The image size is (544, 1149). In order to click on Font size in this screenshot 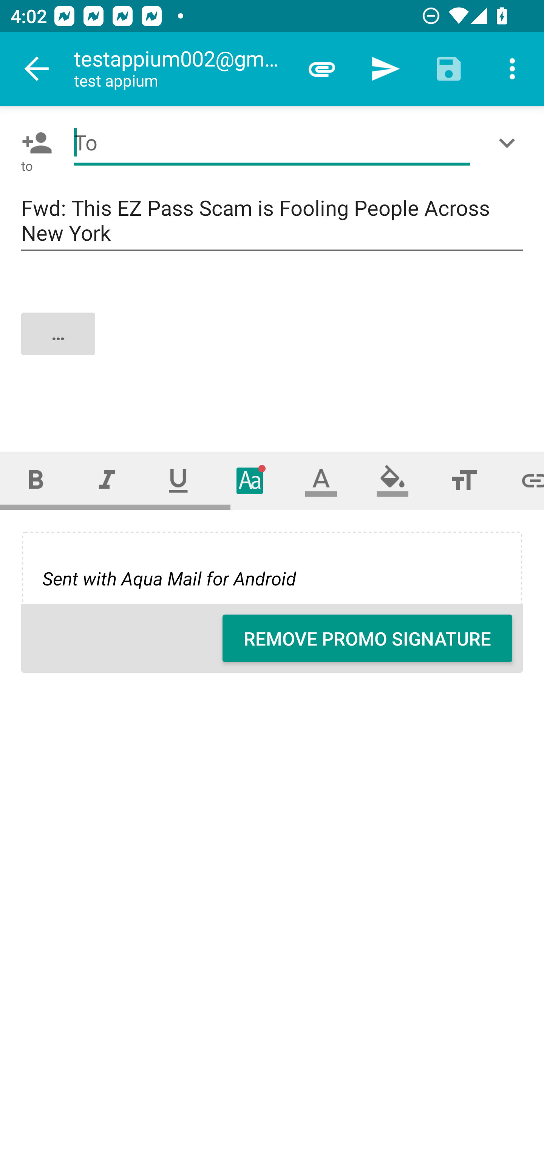, I will do `click(464, 481)`.